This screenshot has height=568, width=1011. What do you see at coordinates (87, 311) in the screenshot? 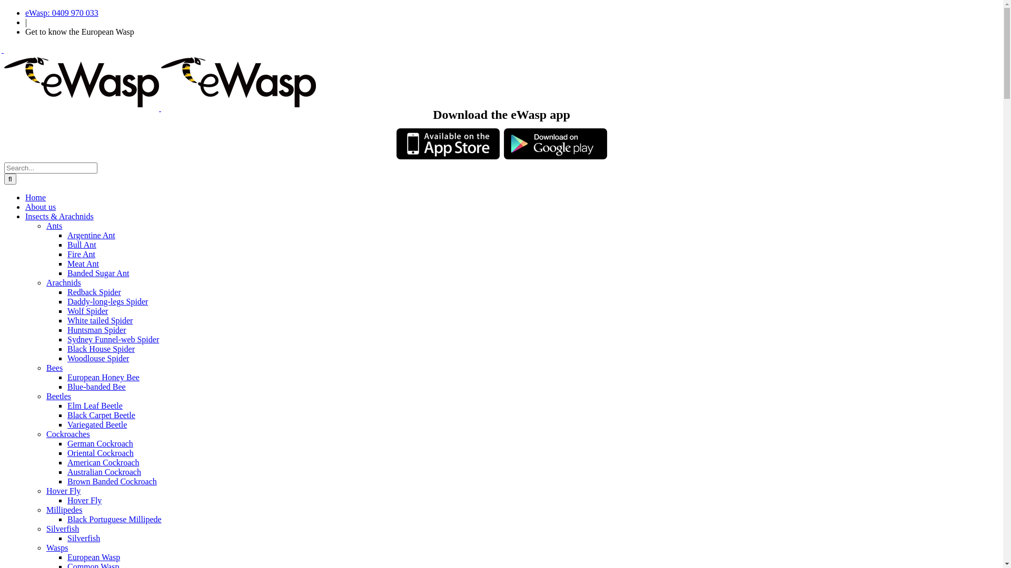
I see `Wolf Spider` at bounding box center [87, 311].